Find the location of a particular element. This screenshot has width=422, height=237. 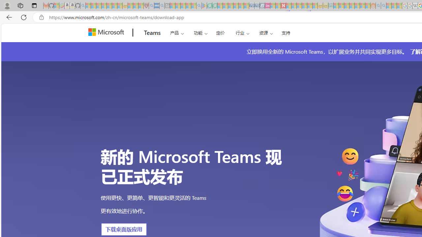

14 Common Myths Debunked By Scientific Facts - Sleeping is located at coordinates (294, 6).